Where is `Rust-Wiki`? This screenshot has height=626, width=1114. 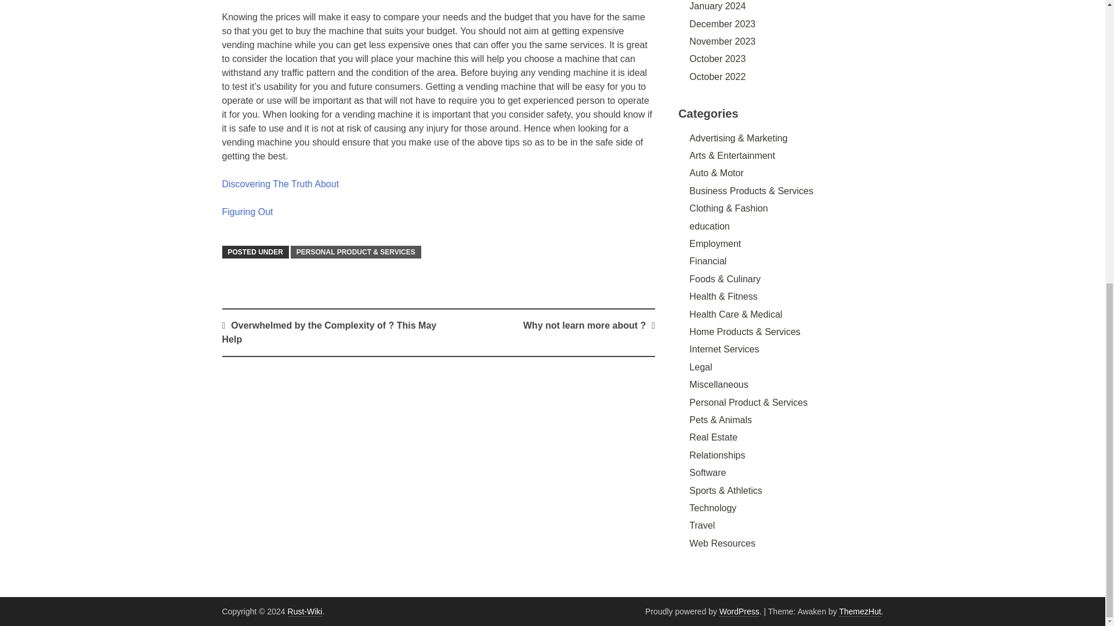 Rust-Wiki is located at coordinates (305, 611).